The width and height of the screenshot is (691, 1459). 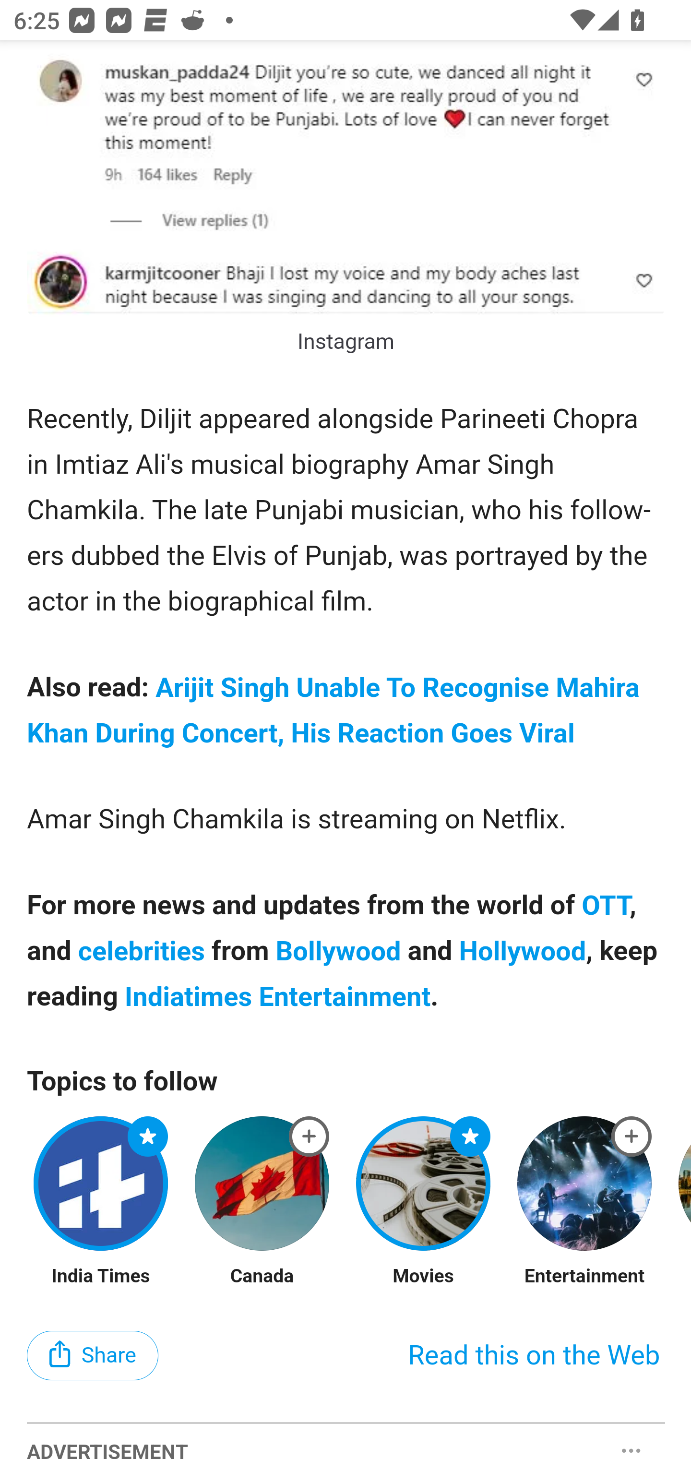 What do you see at coordinates (523, 952) in the screenshot?
I see `Hollywood` at bounding box center [523, 952].